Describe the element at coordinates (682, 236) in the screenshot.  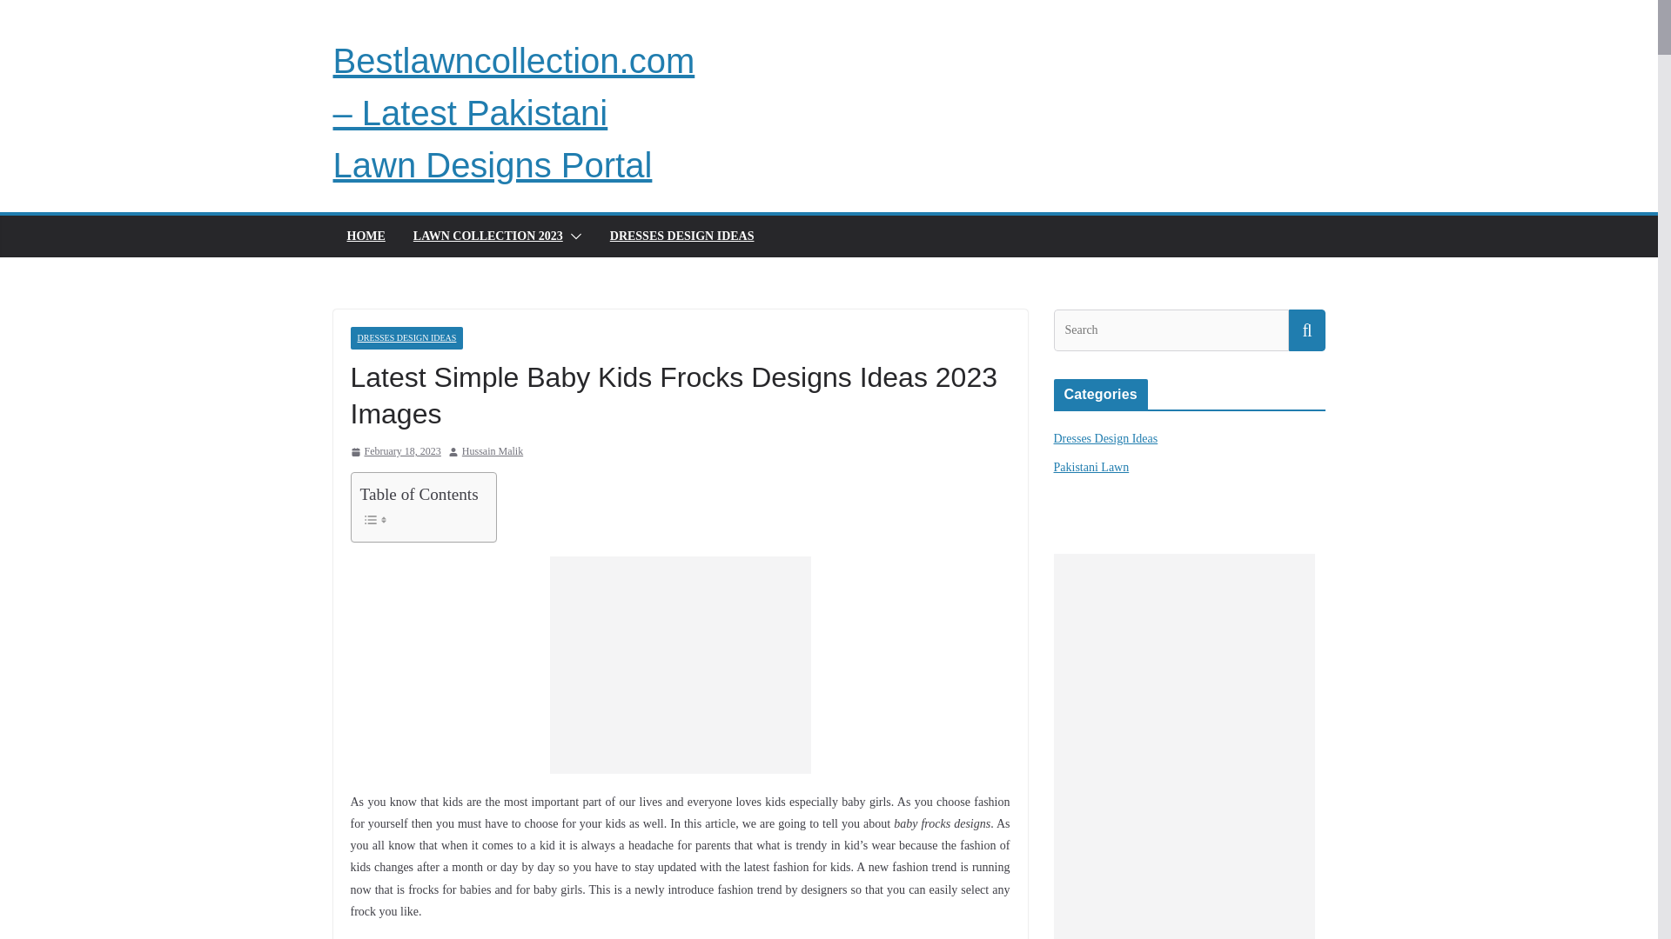
I see `DRESSES DESIGN IDEAS` at that location.